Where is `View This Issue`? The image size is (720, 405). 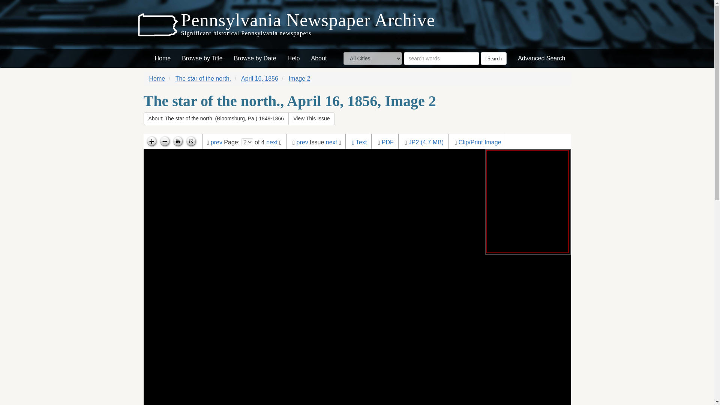 View This Issue is located at coordinates (311, 118).